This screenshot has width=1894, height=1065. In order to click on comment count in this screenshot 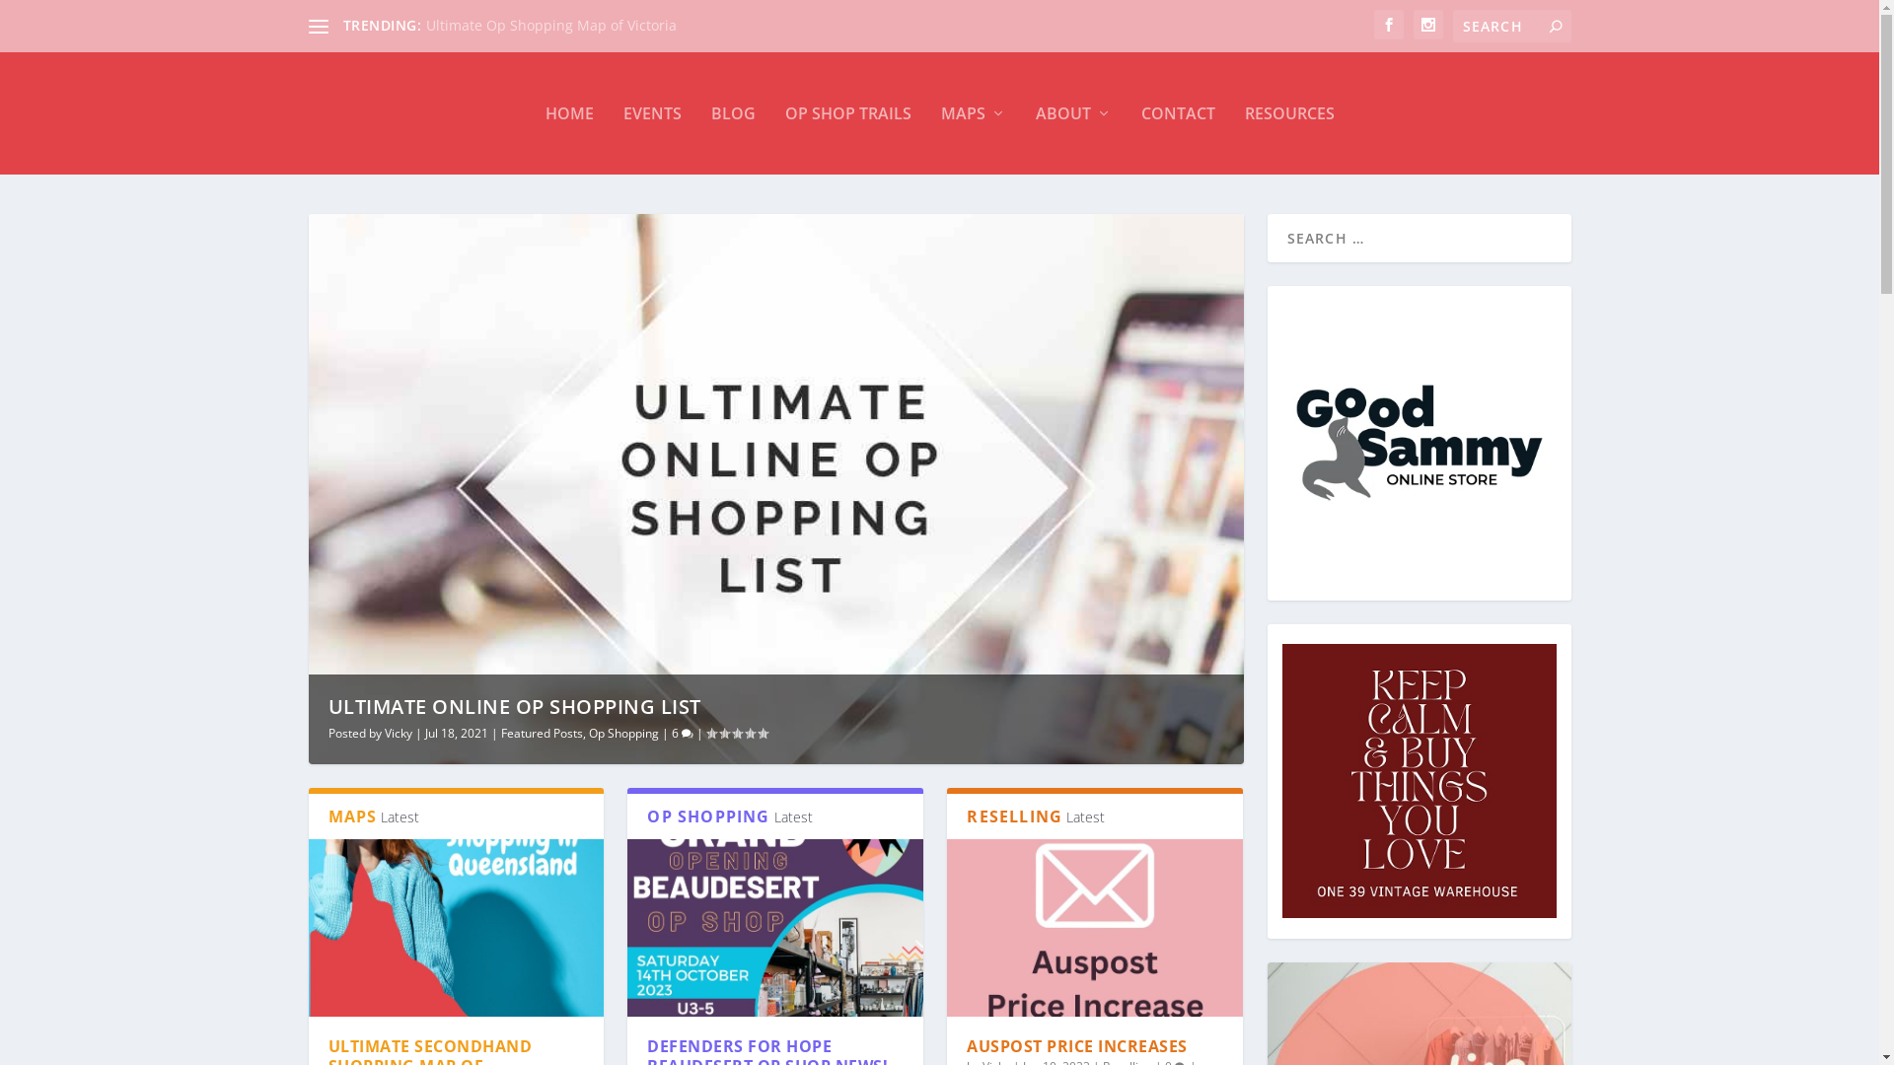, I will do `click(687, 734)`.